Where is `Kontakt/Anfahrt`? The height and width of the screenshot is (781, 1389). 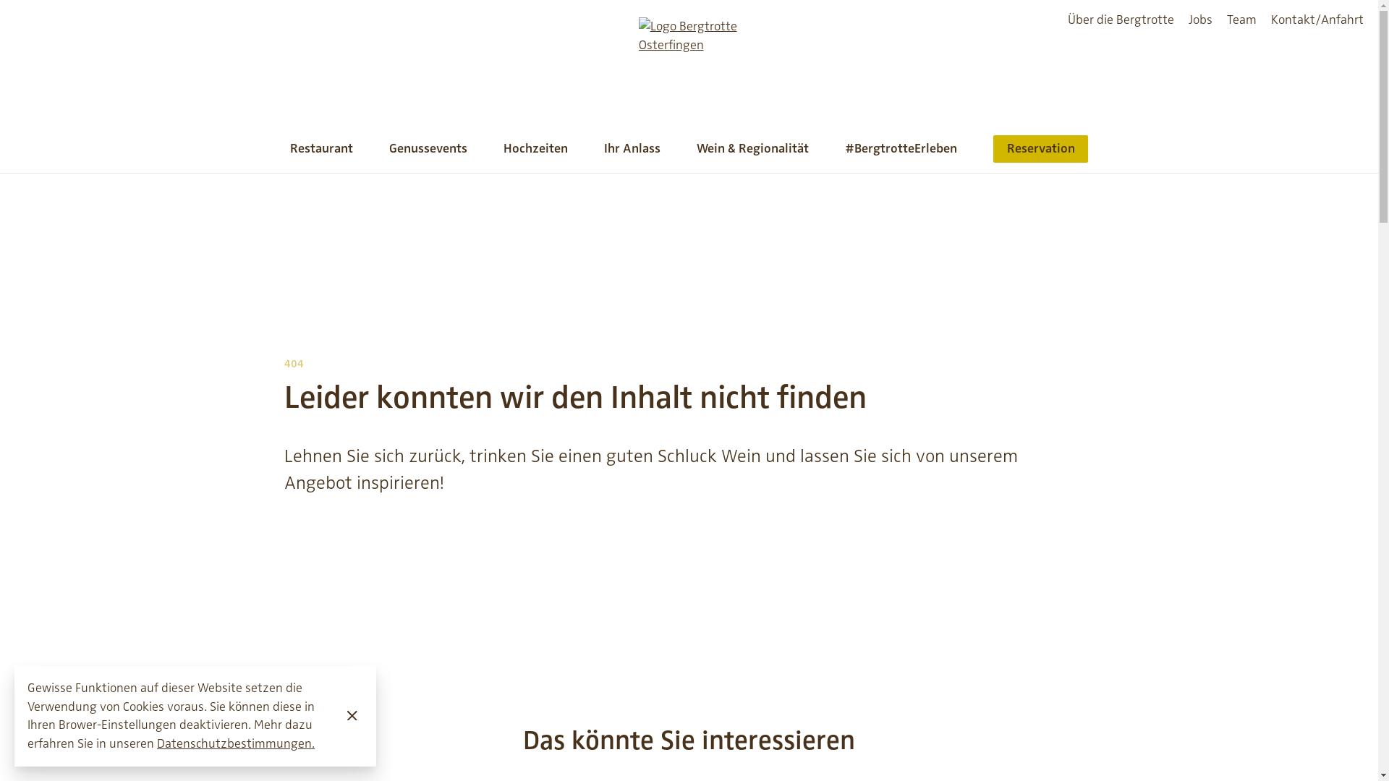
Kontakt/Anfahrt is located at coordinates (1317, 14).